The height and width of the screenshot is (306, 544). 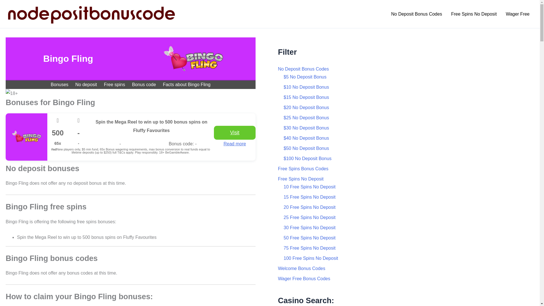 I want to click on No Deposit Bonus Codes, so click(x=416, y=14).